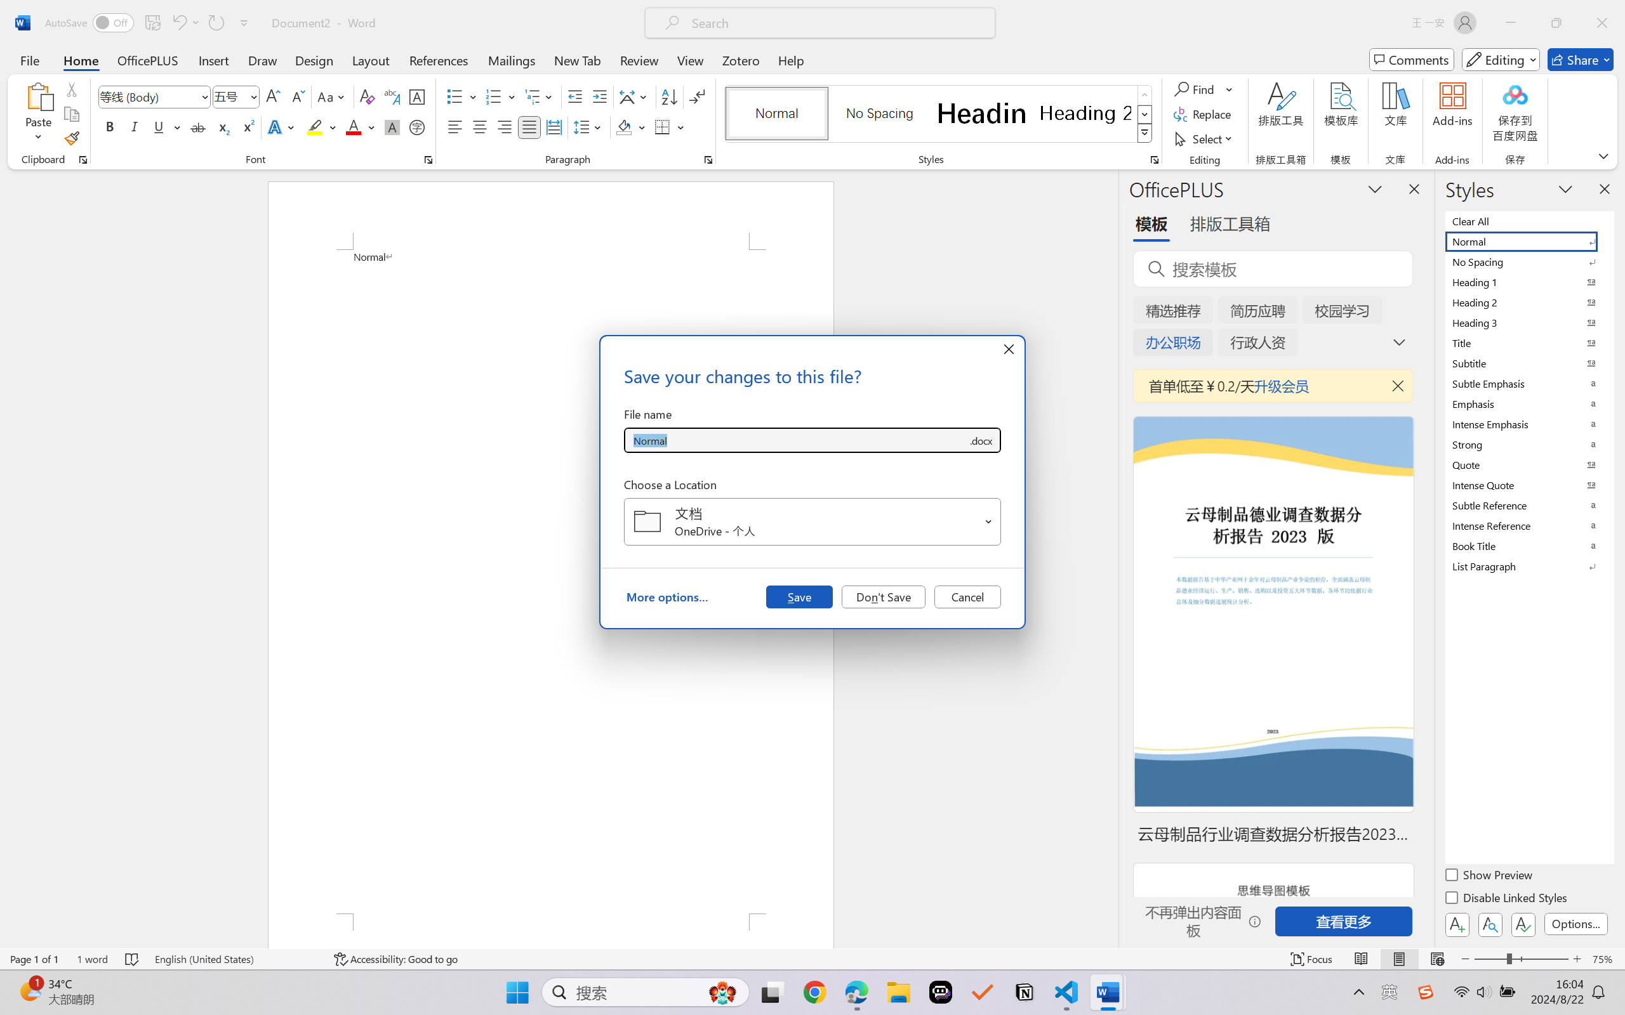  Describe the element at coordinates (34, 959) in the screenshot. I see `Page Number Page 1 of 1` at that location.